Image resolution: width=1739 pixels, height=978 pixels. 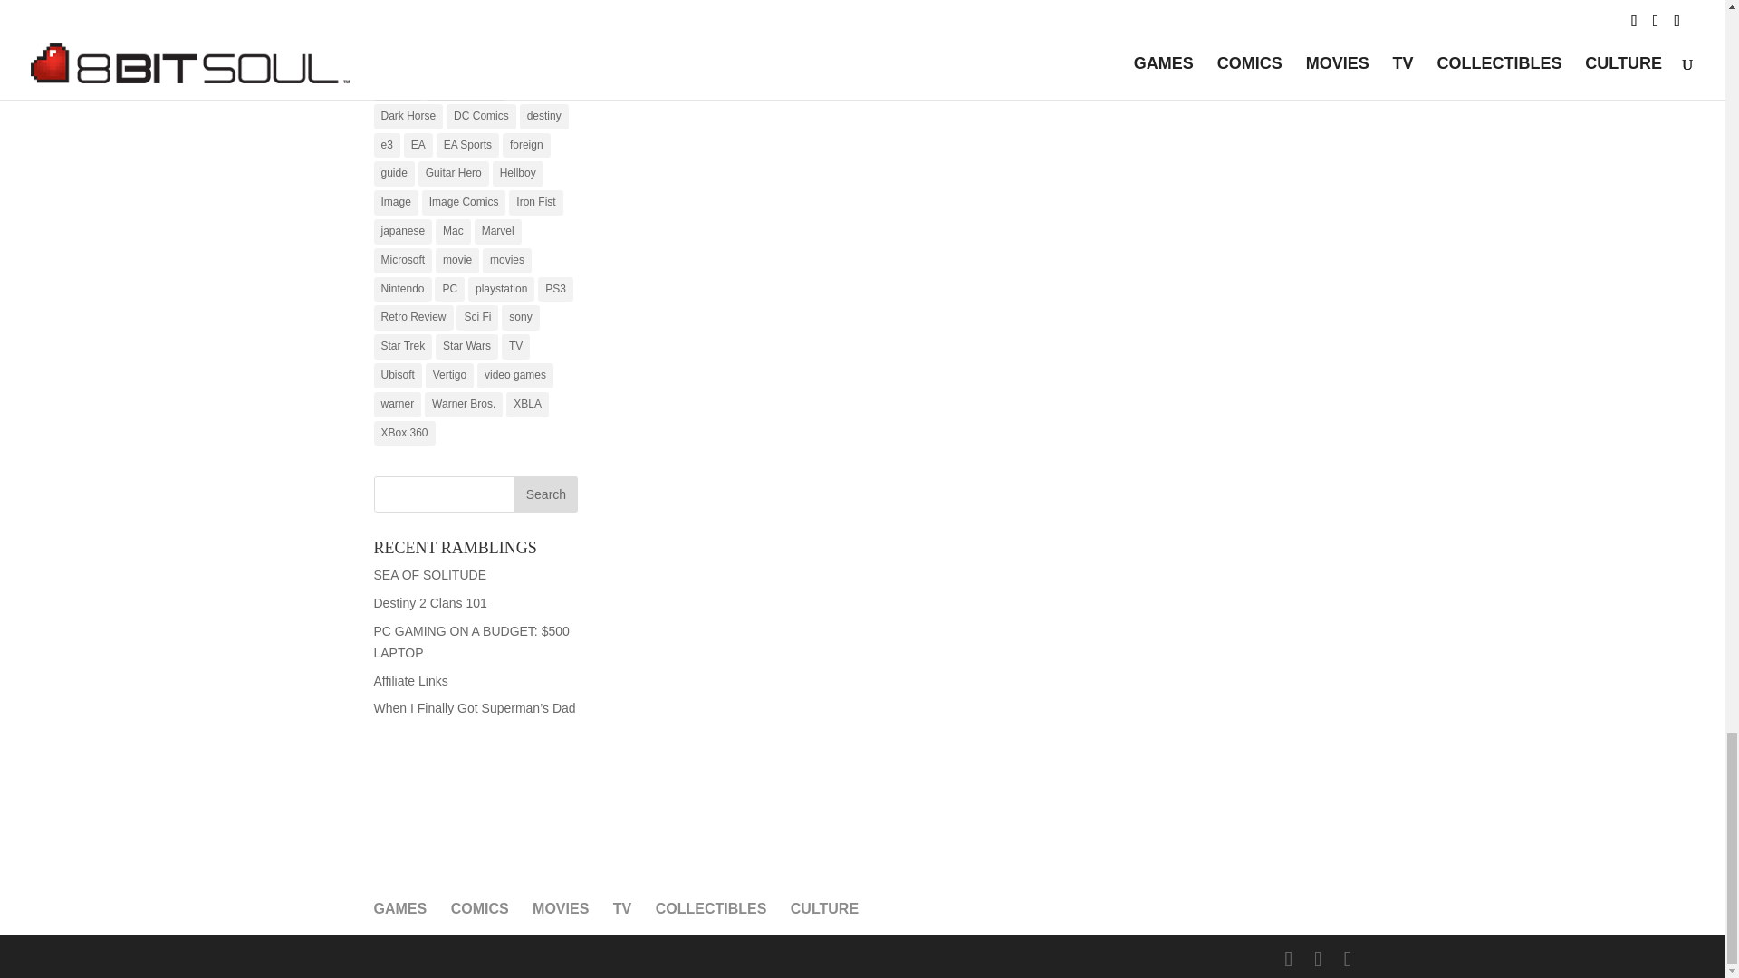 I want to click on Battlestar Galactica, so click(x=428, y=58).